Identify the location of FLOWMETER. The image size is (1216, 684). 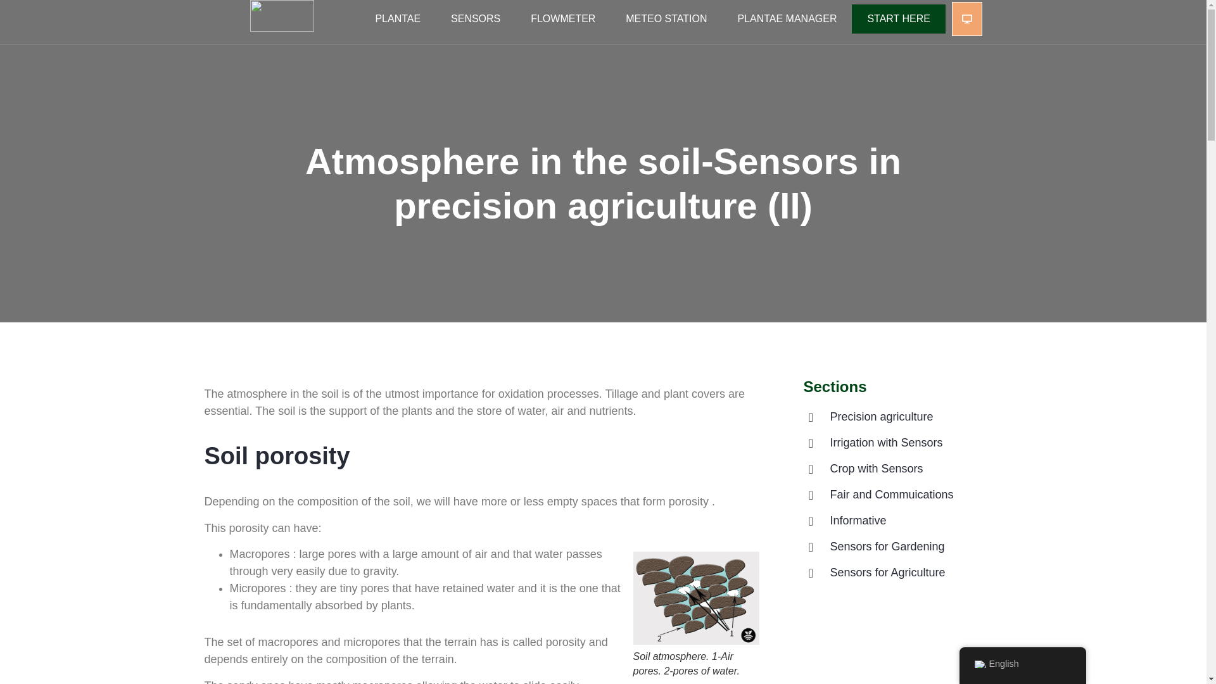
(562, 18).